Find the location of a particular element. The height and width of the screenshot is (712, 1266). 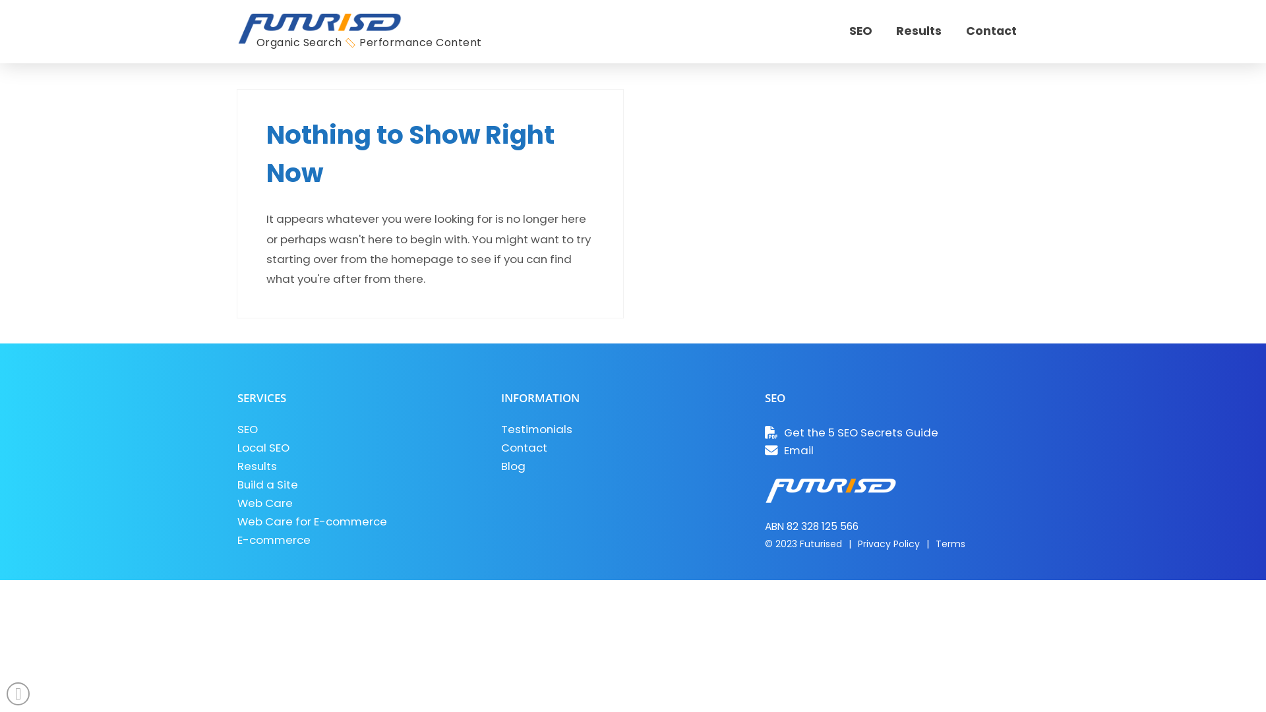

Web Care is located at coordinates (360, 503).